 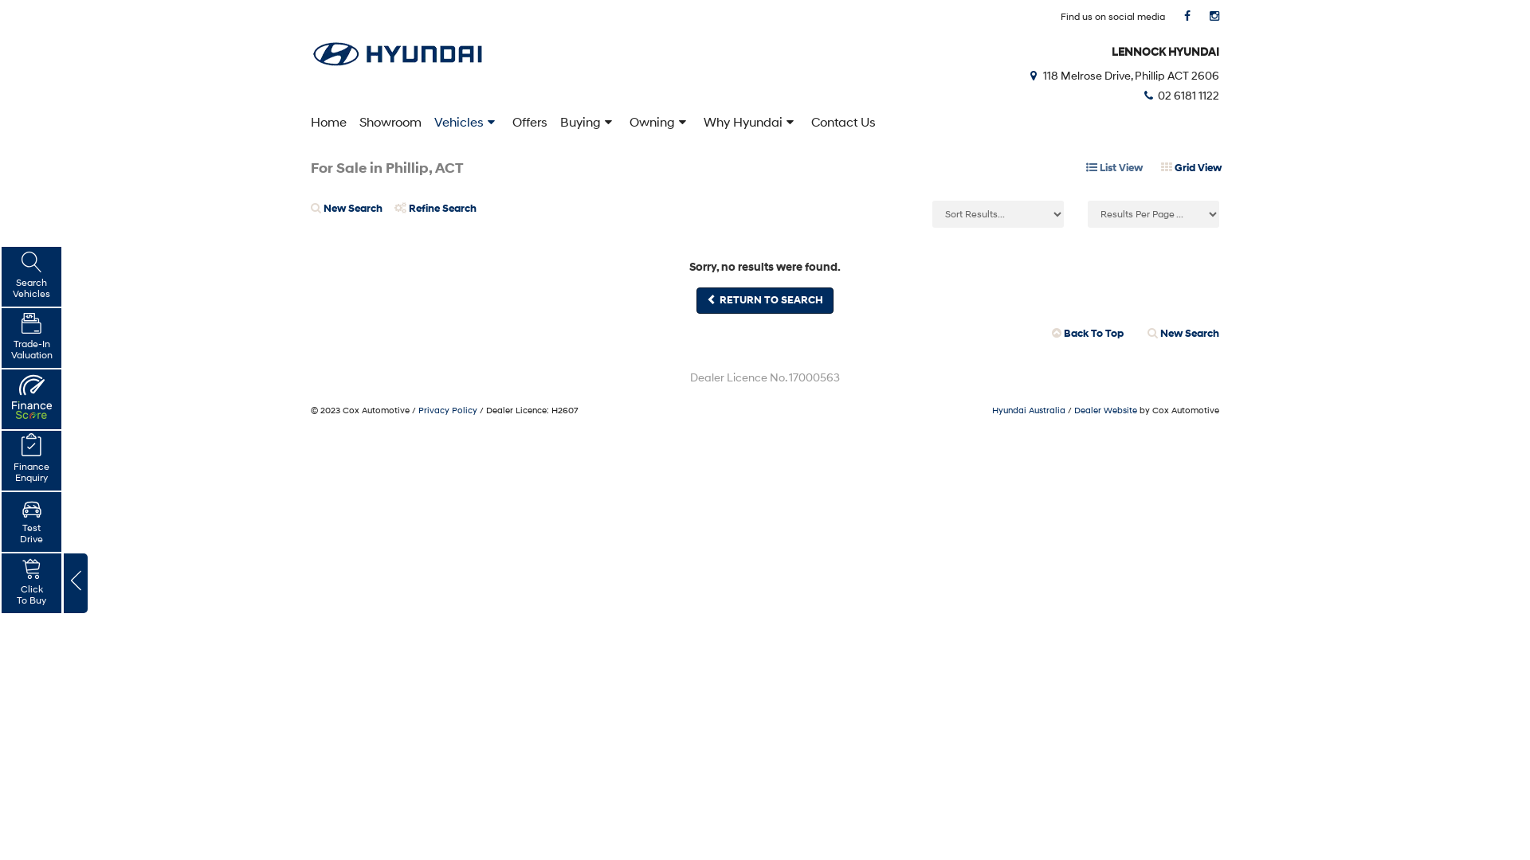 I want to click on Dealer Website, so click(x=1106, y=410).